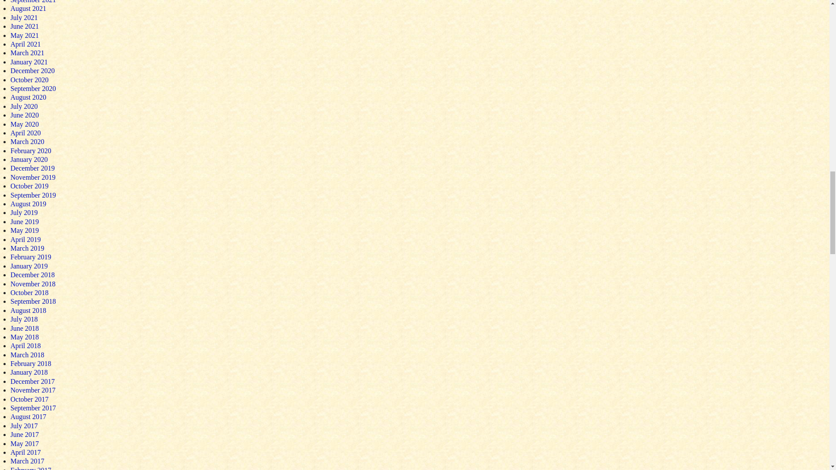  I want to click on January 2021, so click(29, 62).